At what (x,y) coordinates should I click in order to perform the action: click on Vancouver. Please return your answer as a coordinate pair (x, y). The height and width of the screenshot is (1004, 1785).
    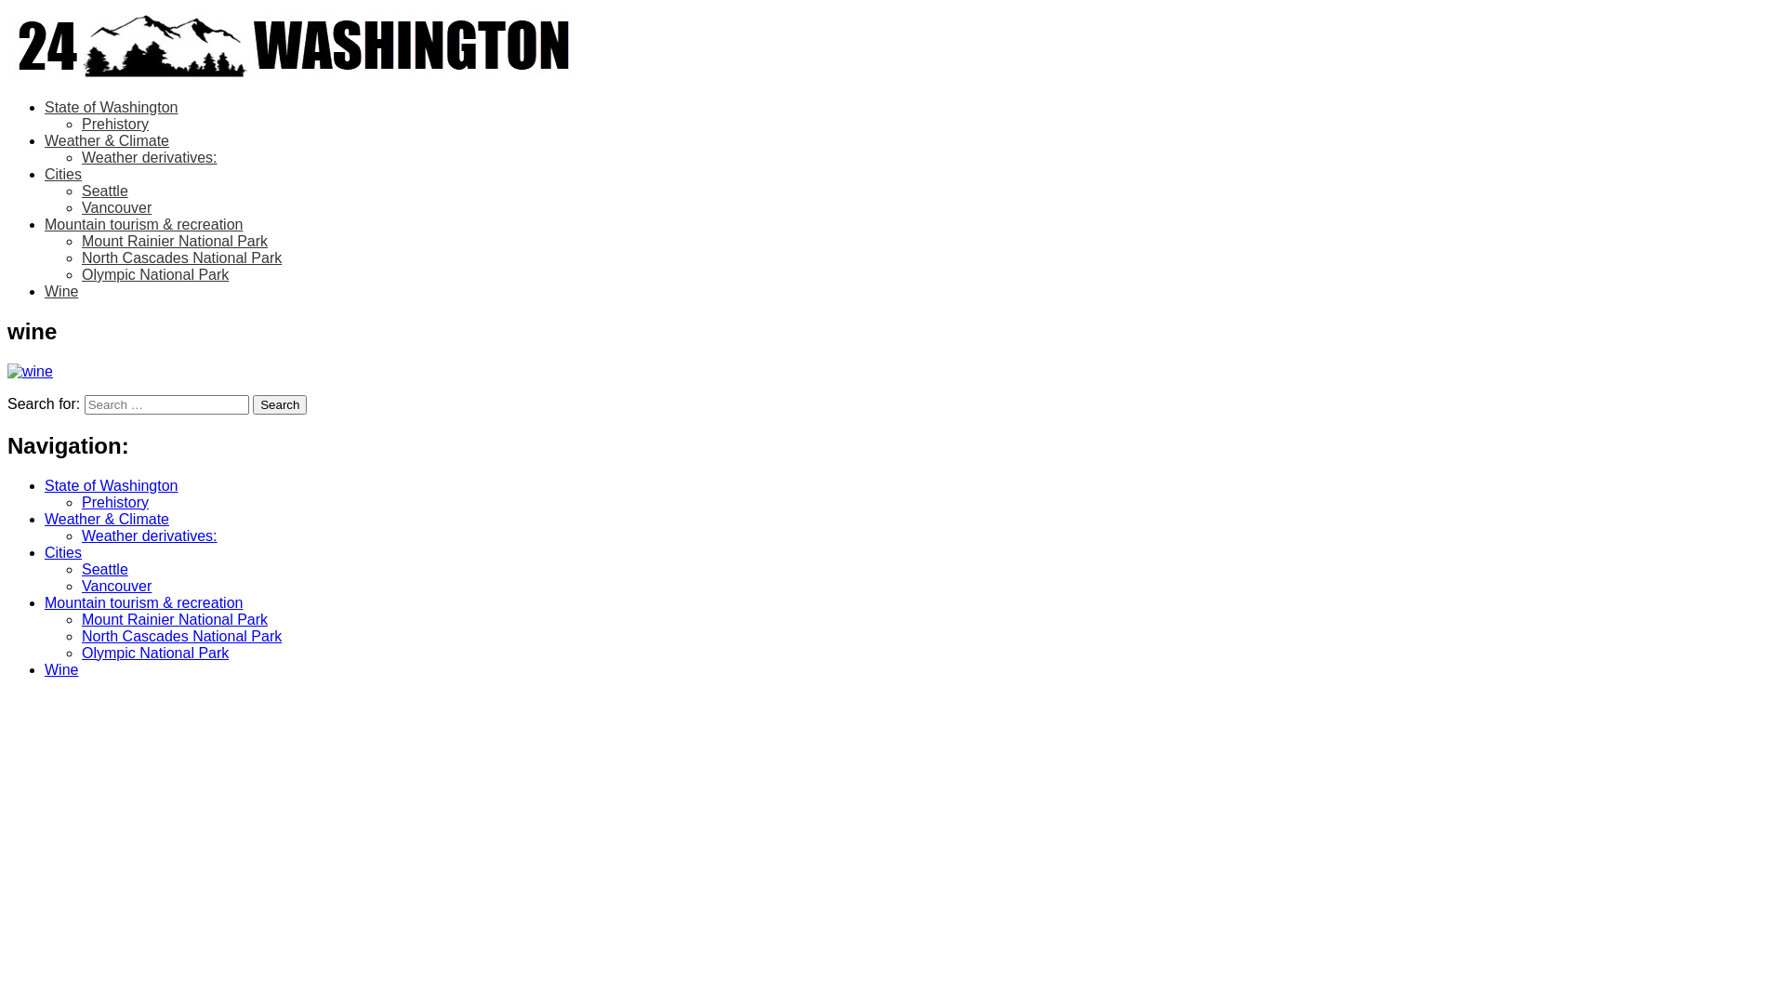
    Looking at the image, I should click on (117, 208).